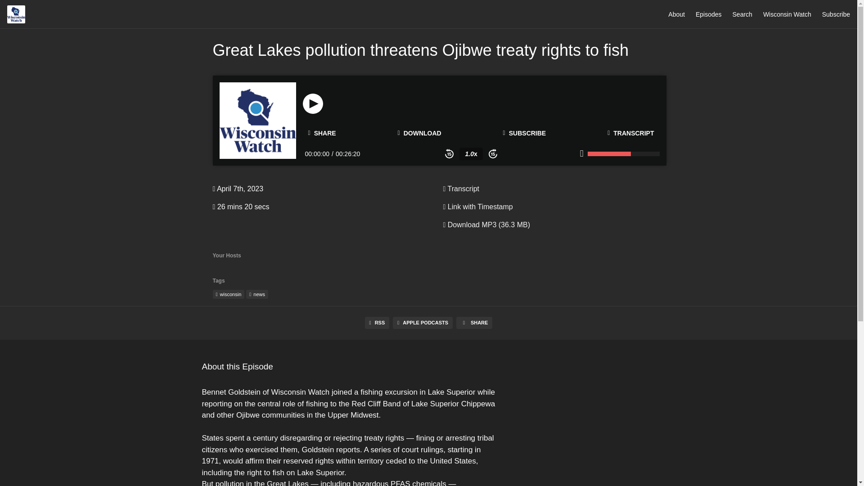  I want to click on SUBSCRIBE, so click(525, 133).